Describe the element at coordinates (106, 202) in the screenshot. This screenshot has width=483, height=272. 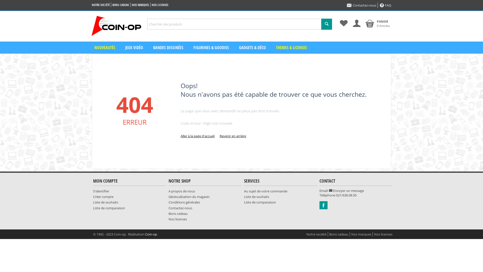
I see `Liste de souhaits` at that location.